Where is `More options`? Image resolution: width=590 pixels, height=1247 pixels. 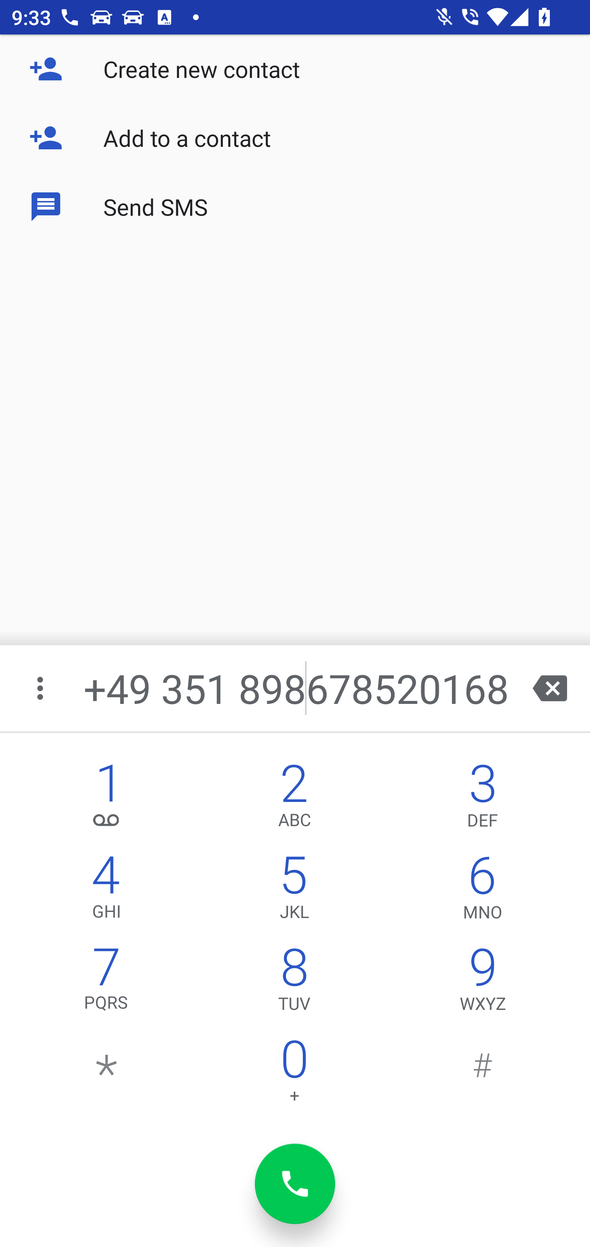
More options is located at coordinates (41, 688).